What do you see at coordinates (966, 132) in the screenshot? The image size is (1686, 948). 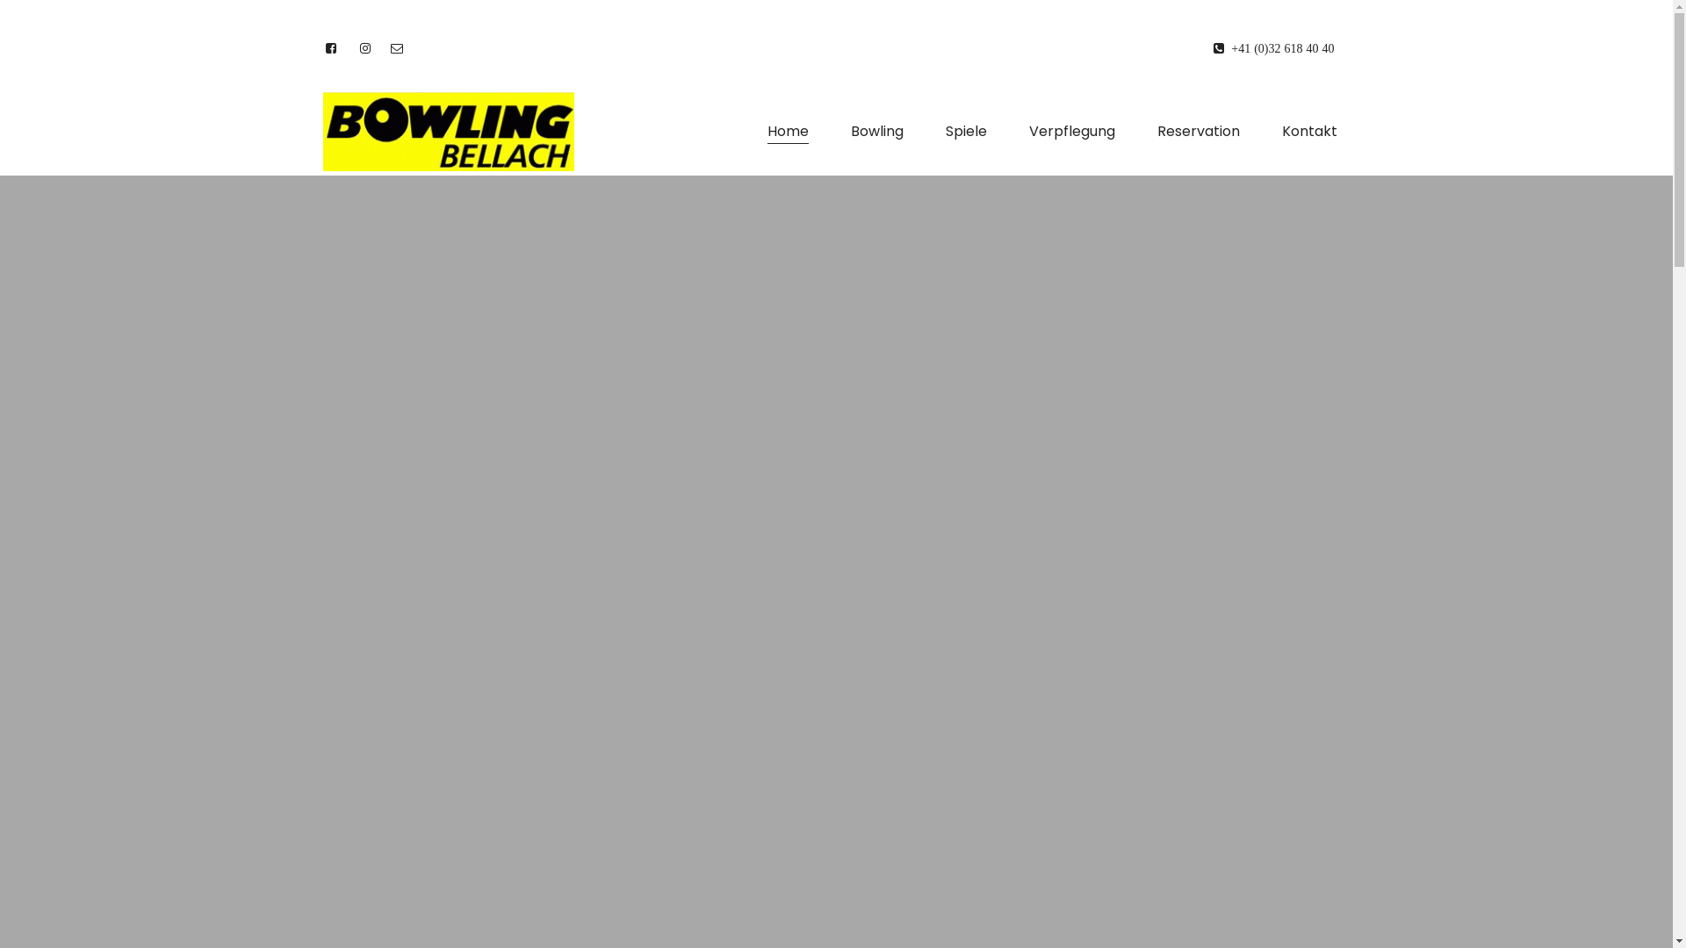 I see `Spiele` at bounding box center [966, 132].